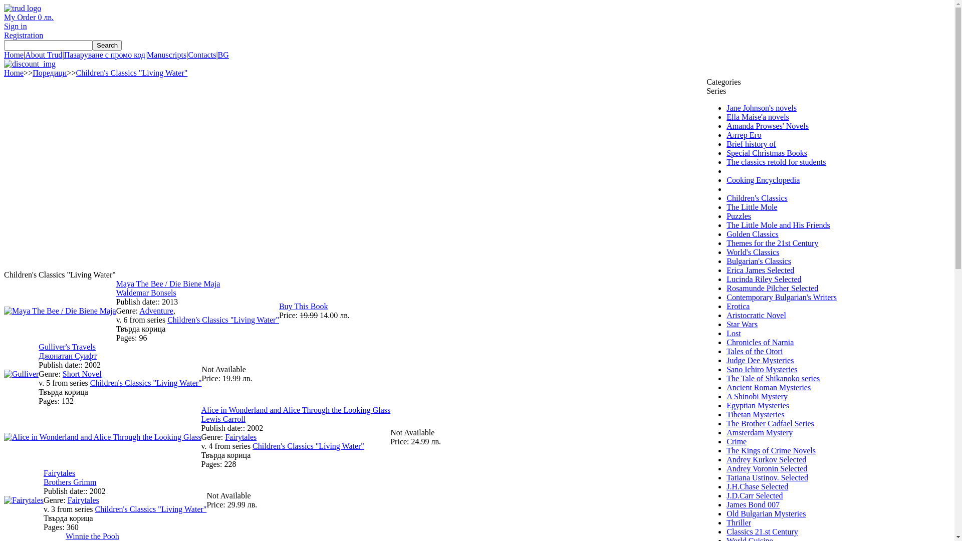 The width and height of the screenshot is (962, 541). What do you see at coordinates (759, 261) in the screenshot?
I see `Bulgarian's Classics` at bounding box center [759, 261].